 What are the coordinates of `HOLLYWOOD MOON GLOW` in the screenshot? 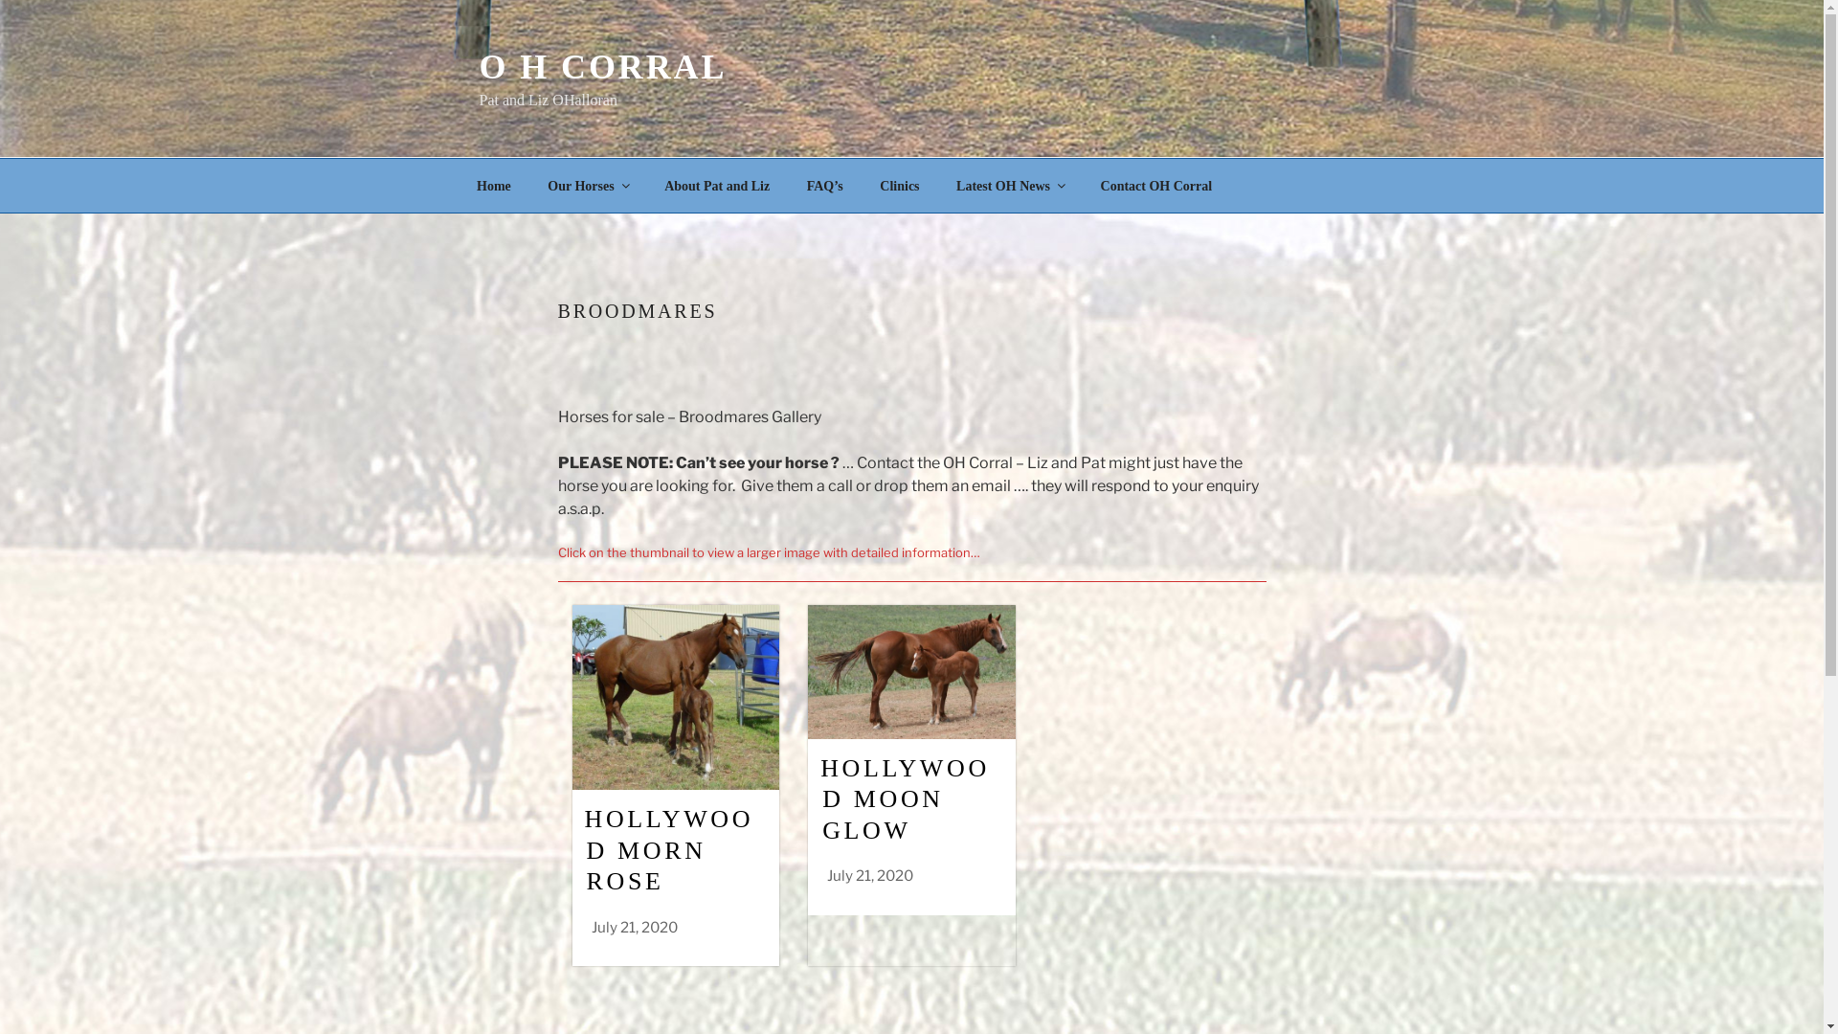 It's located at (906, 799).